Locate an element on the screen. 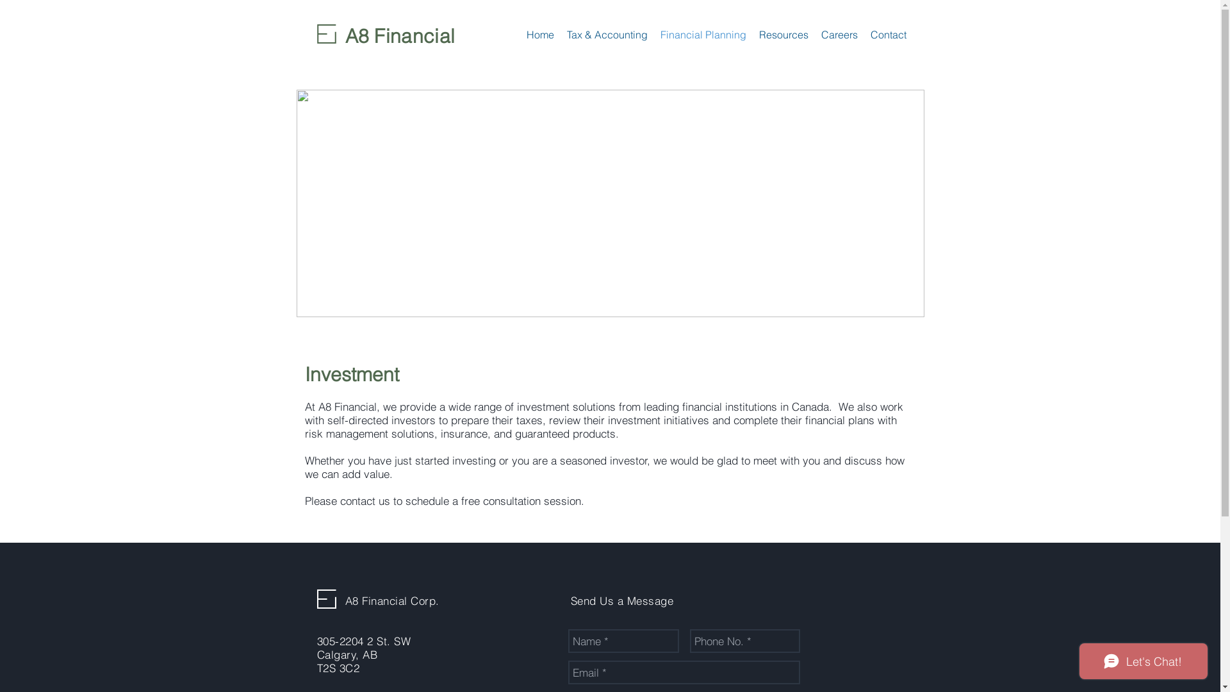 This screenshot has width=1230, height=692. Careers is located at coordinates (839, 35).